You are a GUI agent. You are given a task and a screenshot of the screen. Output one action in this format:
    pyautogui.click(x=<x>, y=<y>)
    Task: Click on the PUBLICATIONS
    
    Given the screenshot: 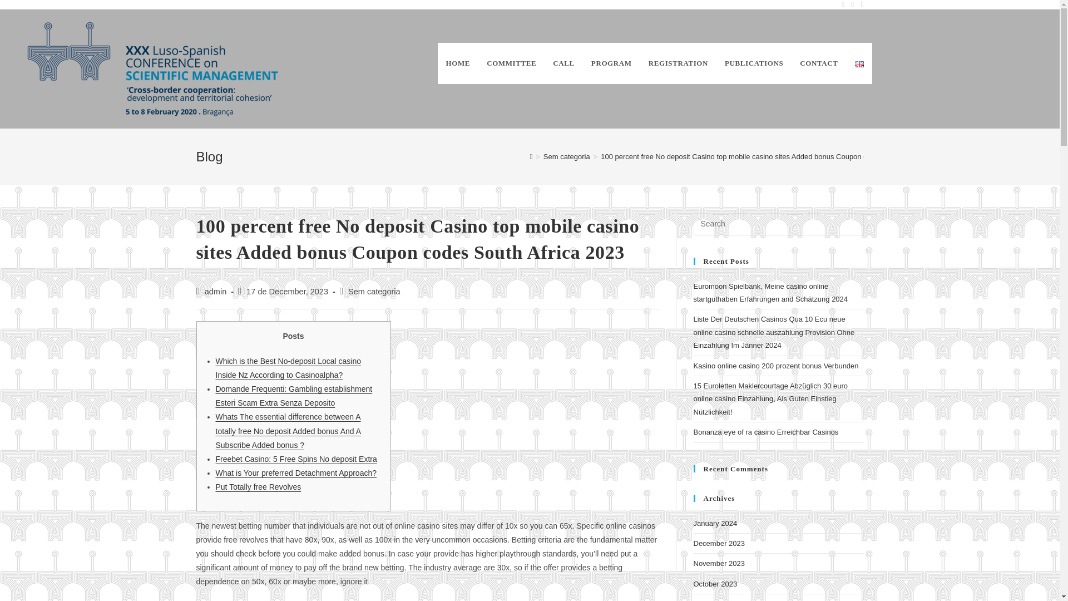 What is the action you would take?
    pyautogui.click(x=754, y=63)
    